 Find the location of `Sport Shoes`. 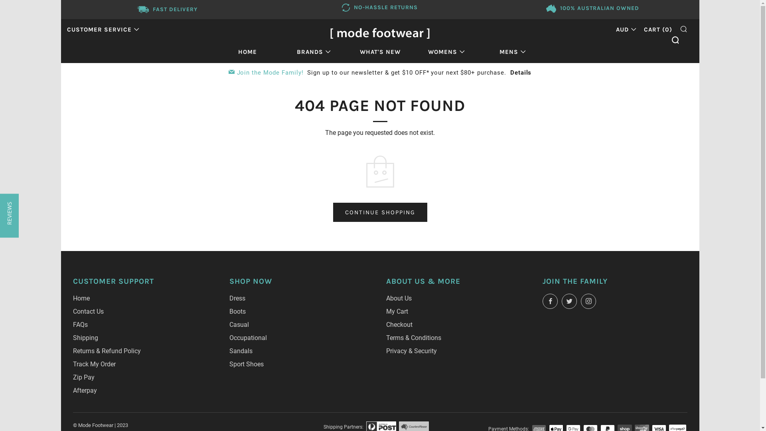

Sport Shoes is located at coordinates (247, 364).